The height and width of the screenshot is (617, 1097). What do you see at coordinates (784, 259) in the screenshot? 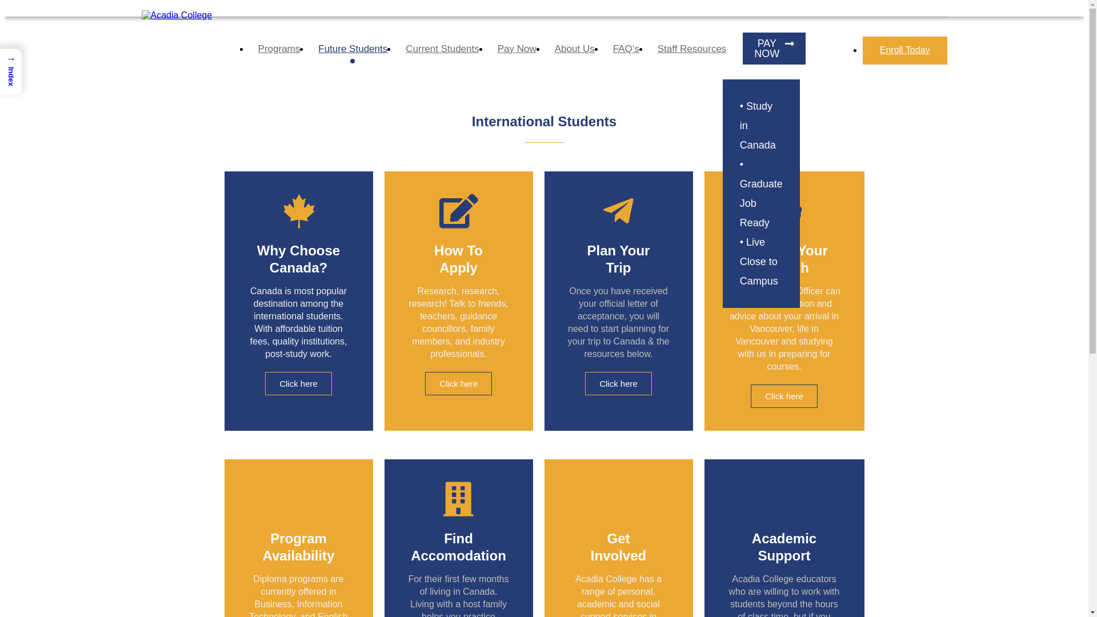
I see `Improve Your
English` at bounding box center [784, 259].